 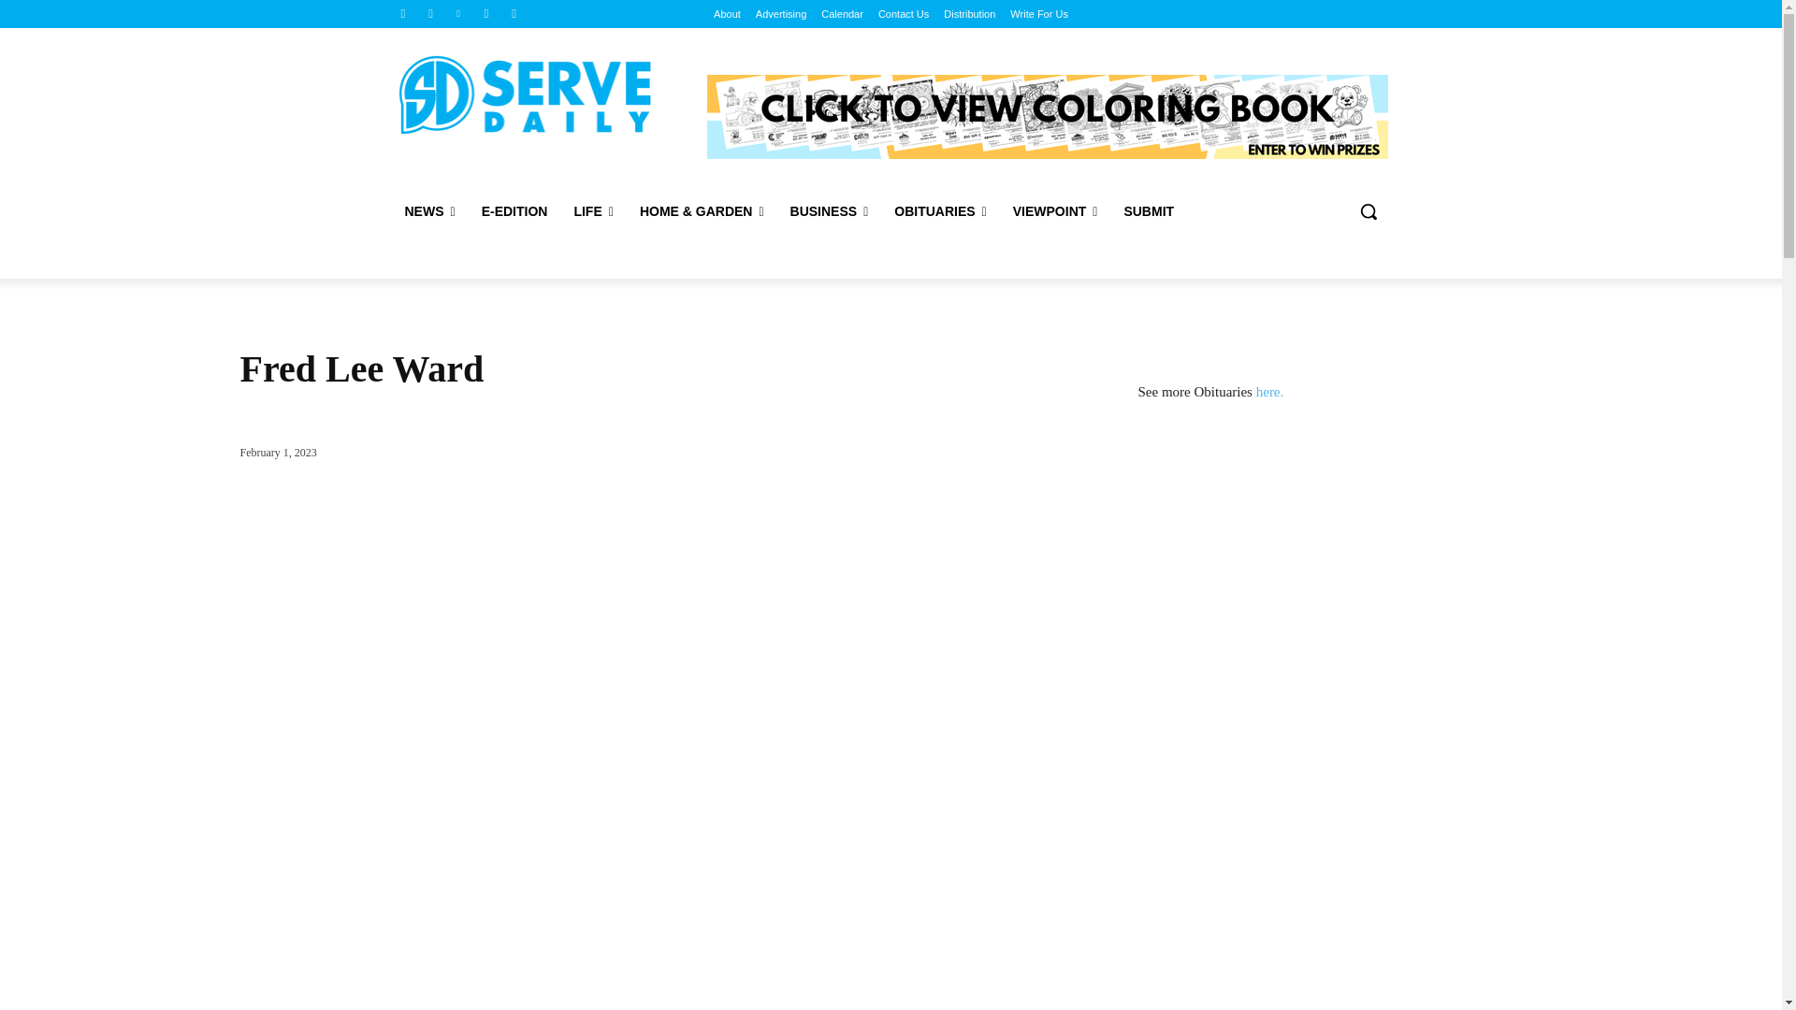 I want to click on Linkedin, so click(x=458, y=13).